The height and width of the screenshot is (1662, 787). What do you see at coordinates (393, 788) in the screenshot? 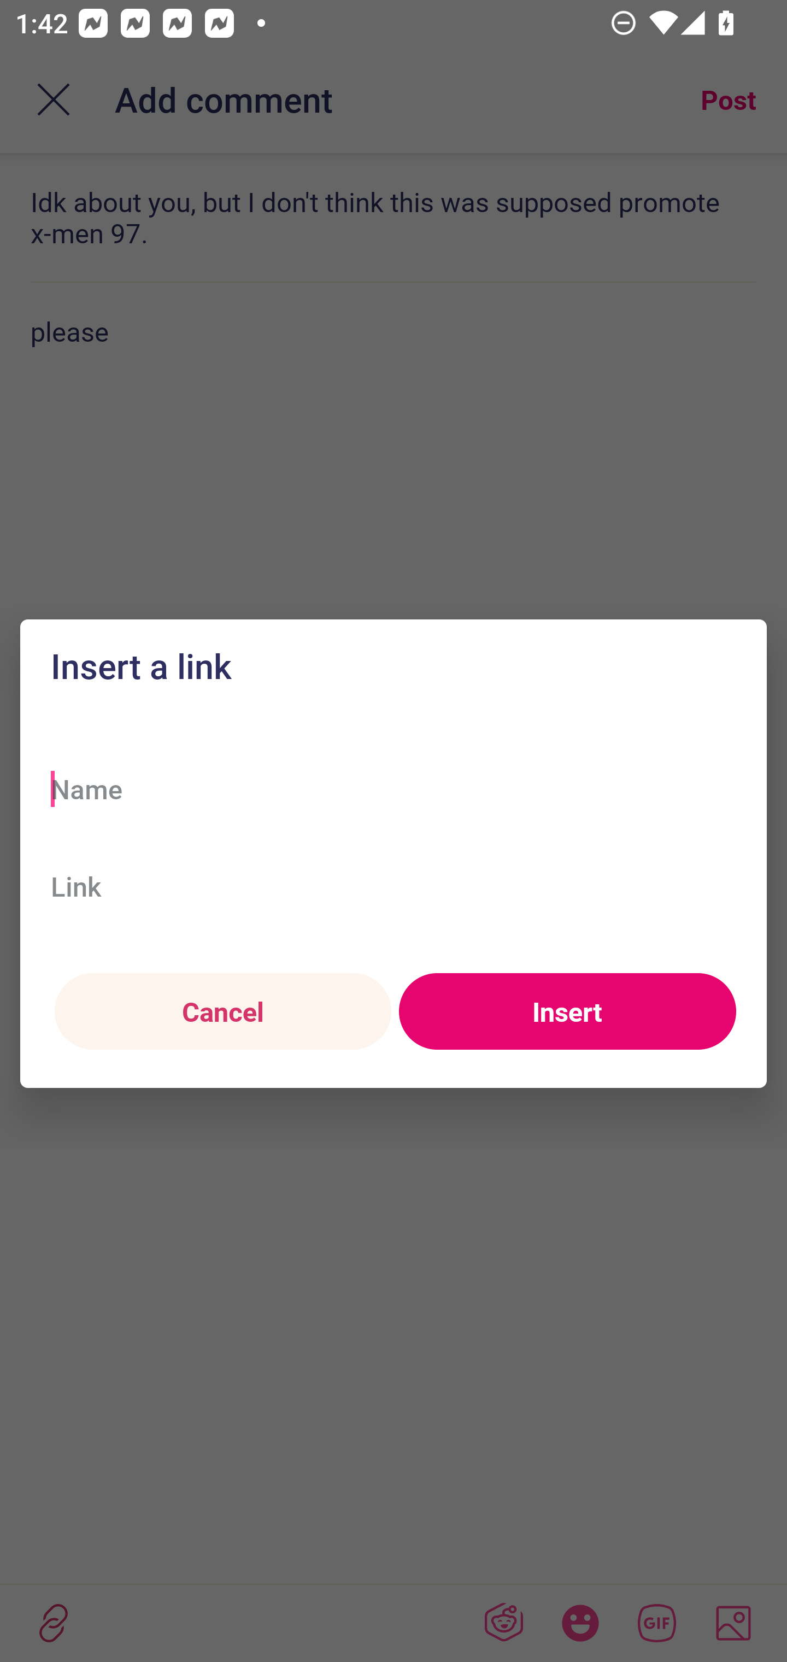
I see `Name` at bounding box center [393, 788].